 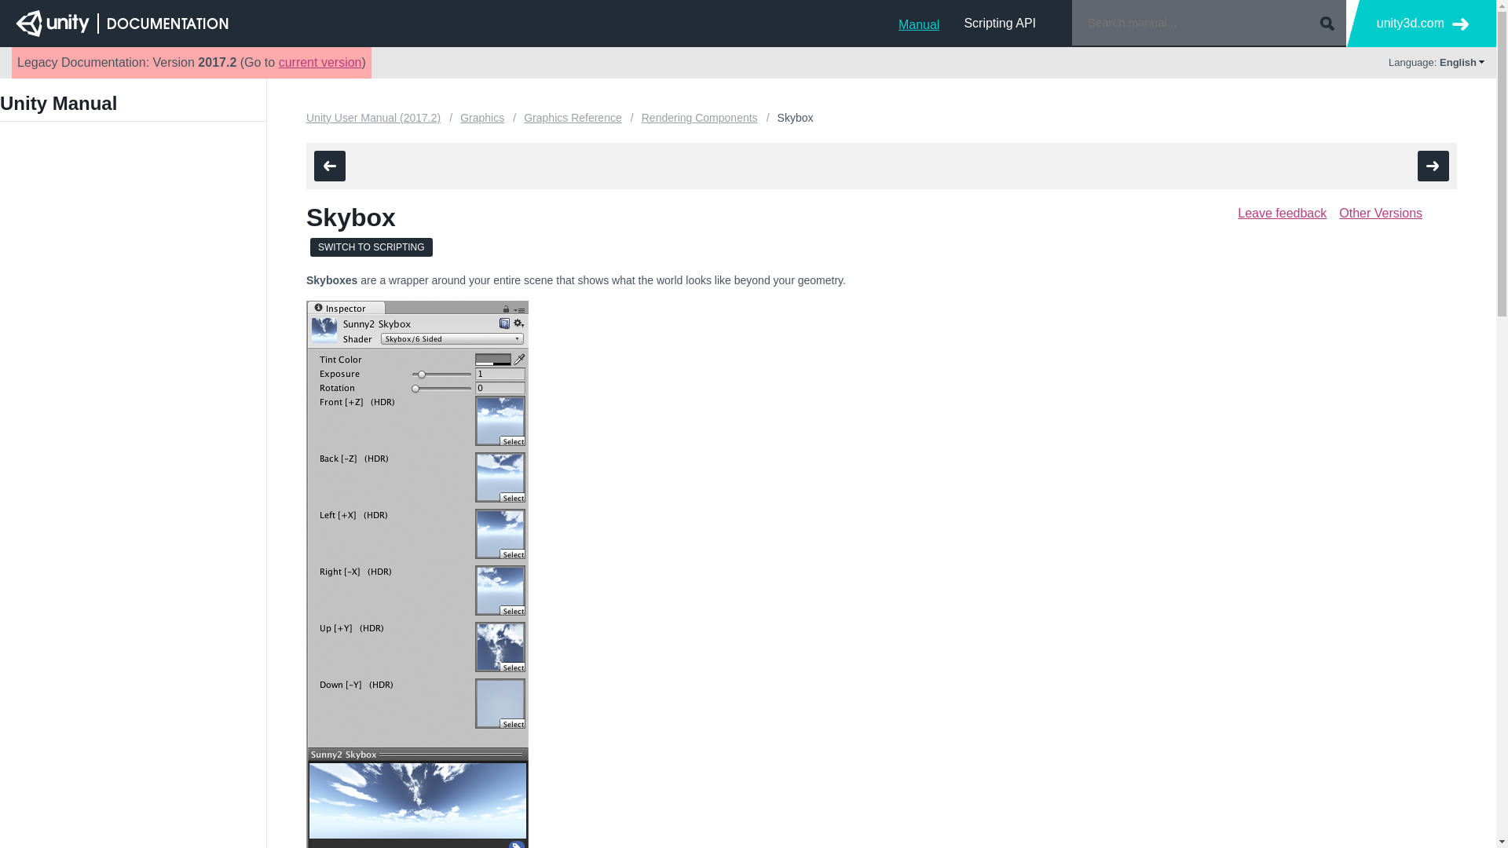 I want to click on Go to Skybox page in the Scripting Reference, so click(x=372, y=247).